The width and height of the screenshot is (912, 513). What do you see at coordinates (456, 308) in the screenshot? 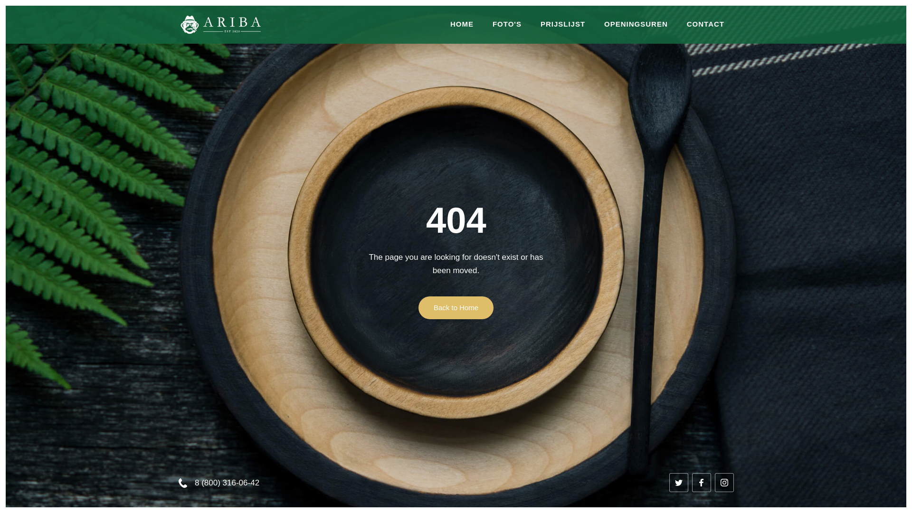
I see `Back to Home` at bounding box center [456, 308].